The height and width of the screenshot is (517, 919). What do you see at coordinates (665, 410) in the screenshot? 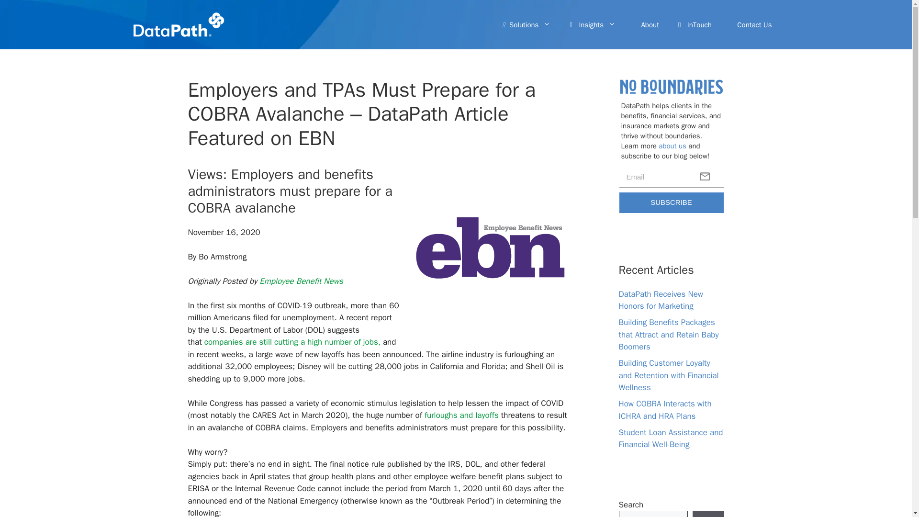
I see `How COBRA Interacts with ICHRA and HRA Plans` at bounding box center [665, 410].